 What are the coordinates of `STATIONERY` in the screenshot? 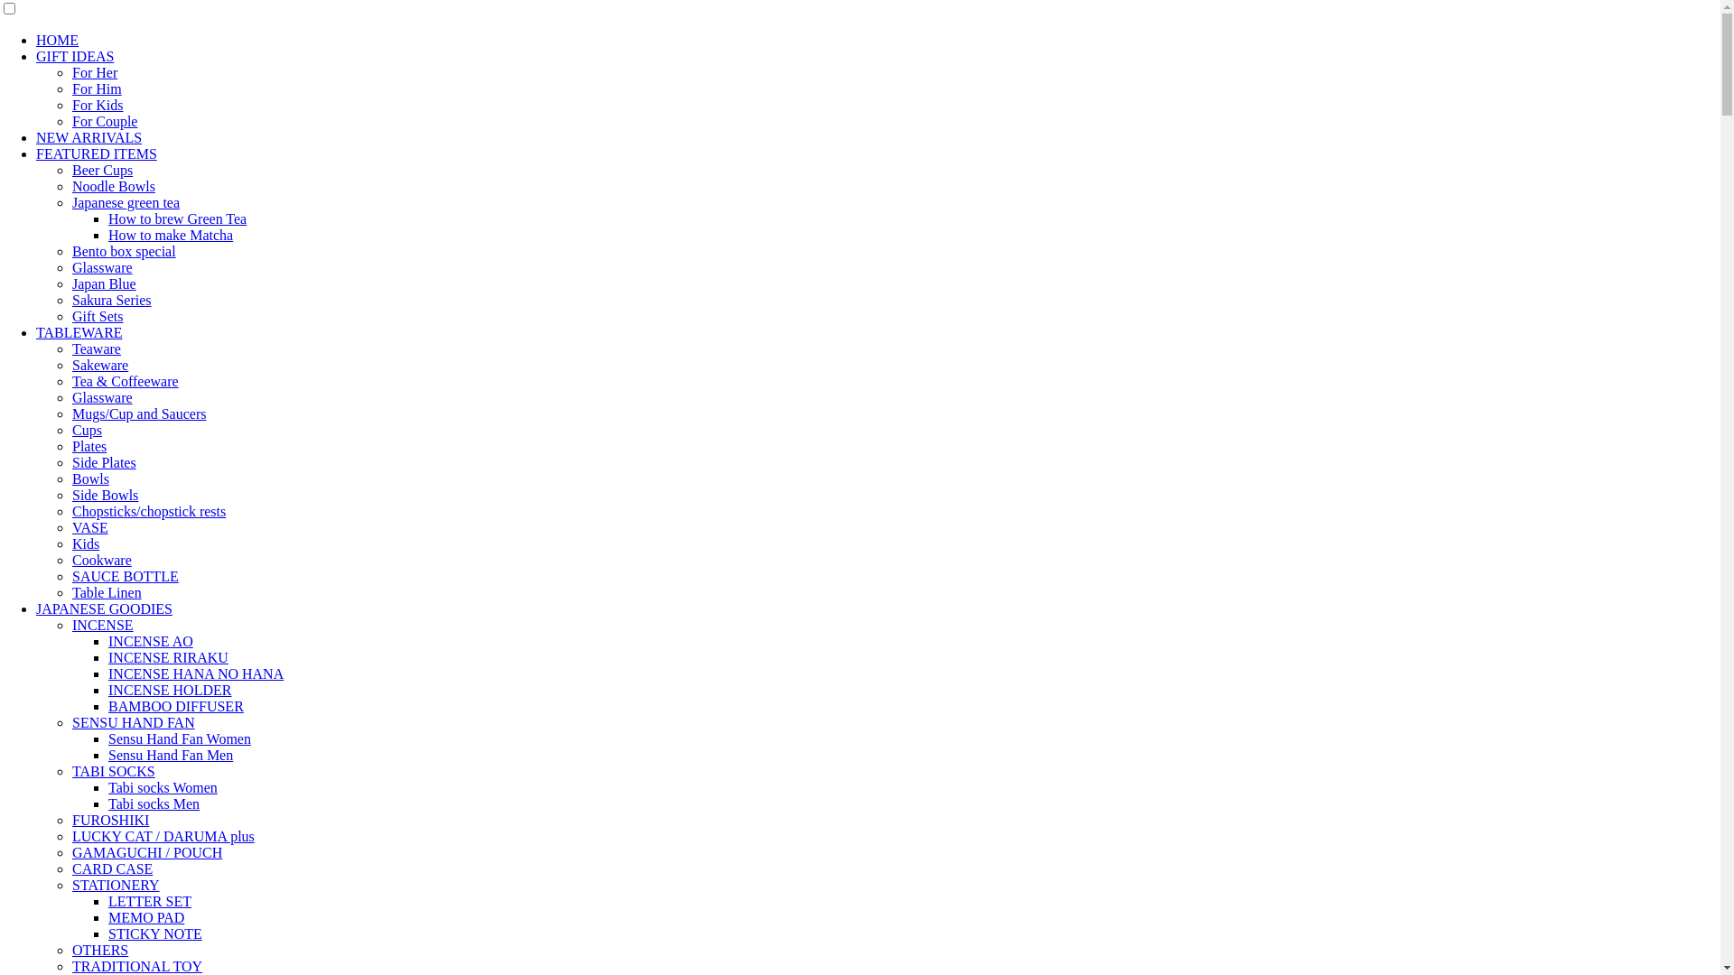 It's located at (116, 885).